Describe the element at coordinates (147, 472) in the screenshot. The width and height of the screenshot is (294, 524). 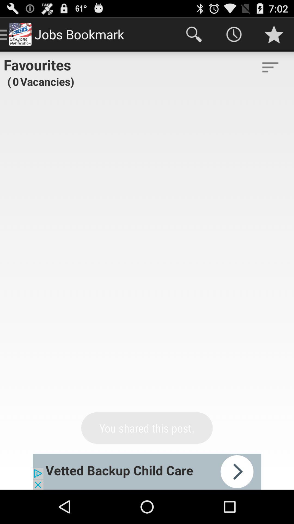
I see `advertisement banner` at that location.